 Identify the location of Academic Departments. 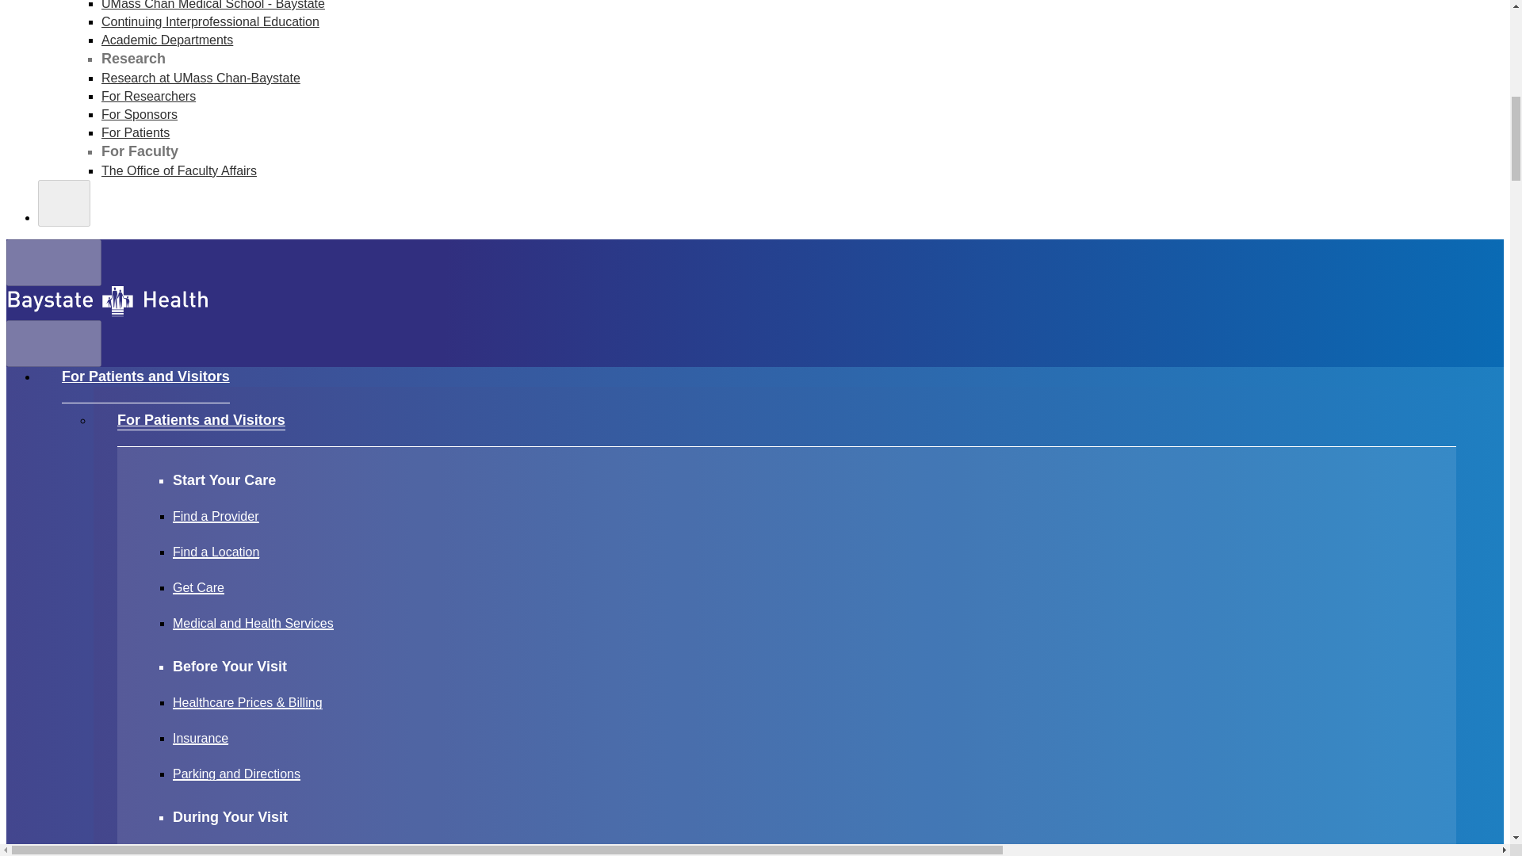
(166, 40).